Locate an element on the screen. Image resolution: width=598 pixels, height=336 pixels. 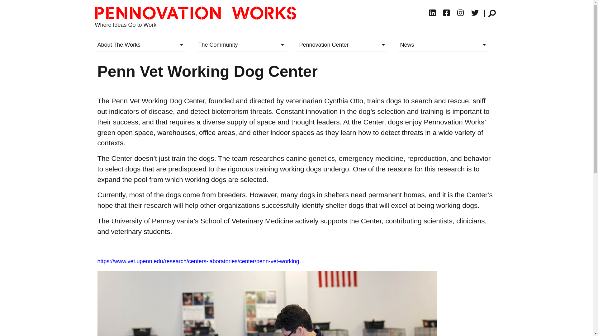
Twitter Link is located at coordinates (476, 13).